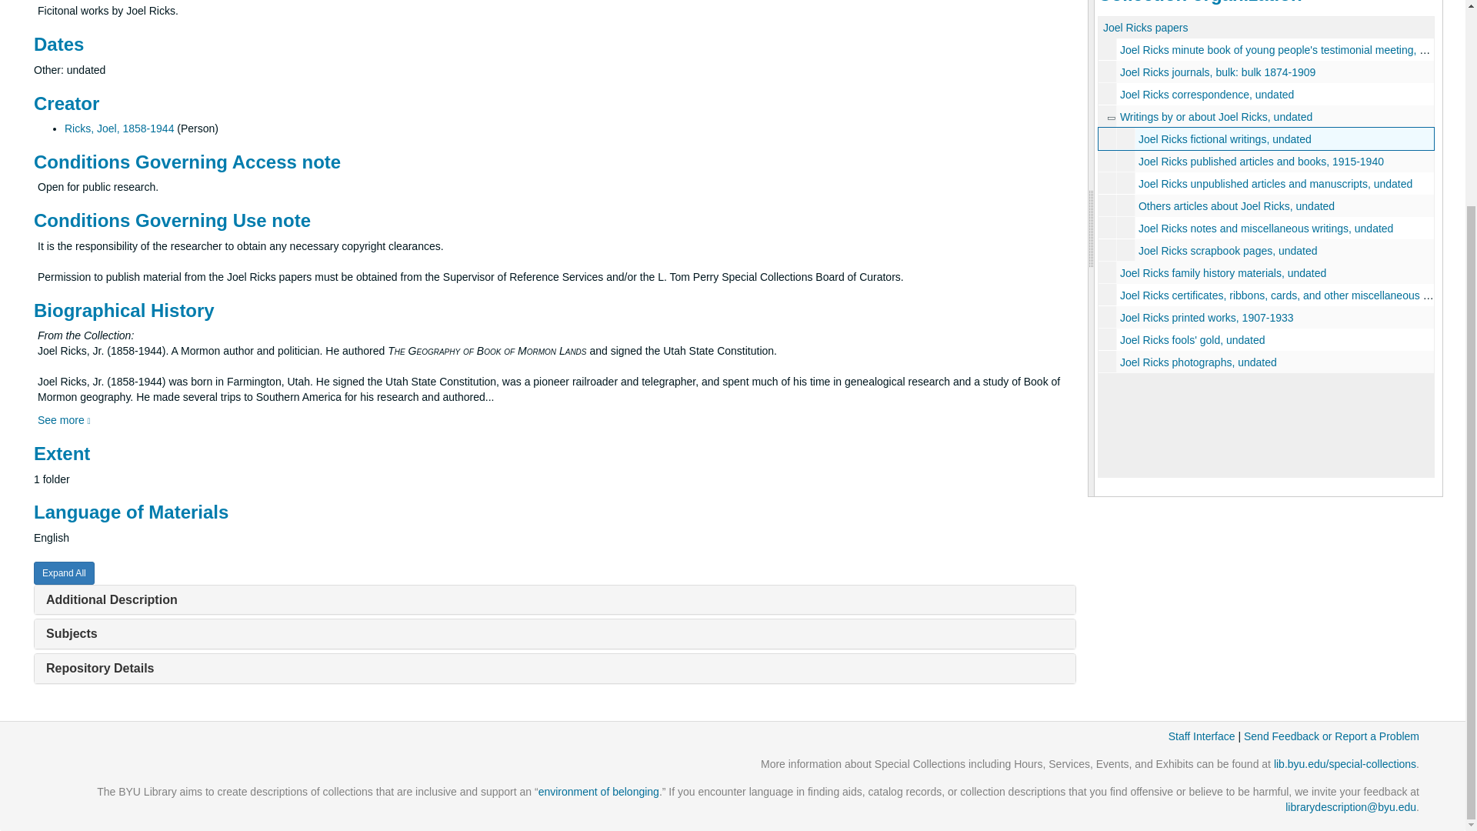  What do you see at coordinates (1266, 272) in the screenshot?
I see `Joel Ricks family history materials` at bounding box center [1266, 272].